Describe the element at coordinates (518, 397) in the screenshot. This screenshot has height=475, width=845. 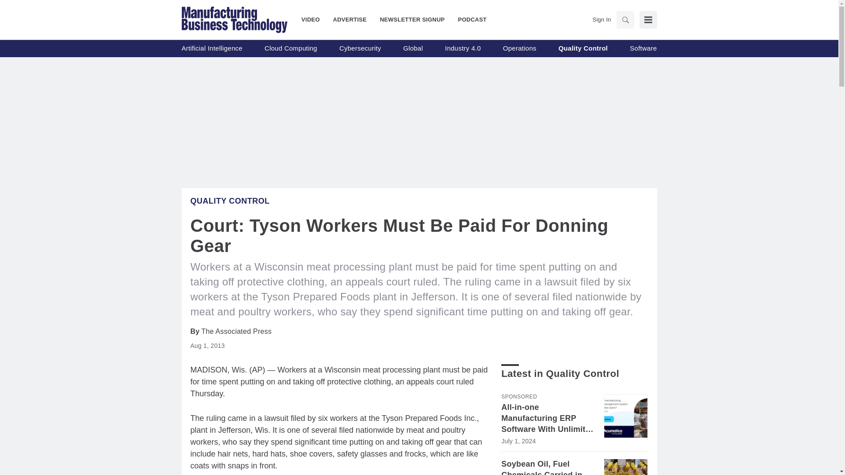
I see `Sponsored` at that location.